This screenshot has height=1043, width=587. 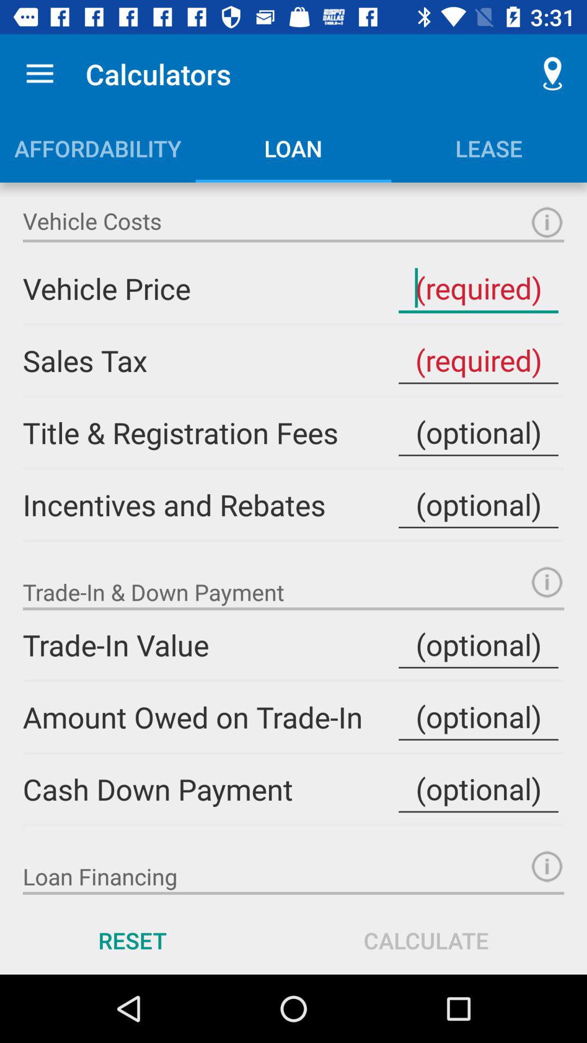 What do you see at coordinates (478, 505) in the screenshot?
I see `optional camp` at bounding box center [478, 505].